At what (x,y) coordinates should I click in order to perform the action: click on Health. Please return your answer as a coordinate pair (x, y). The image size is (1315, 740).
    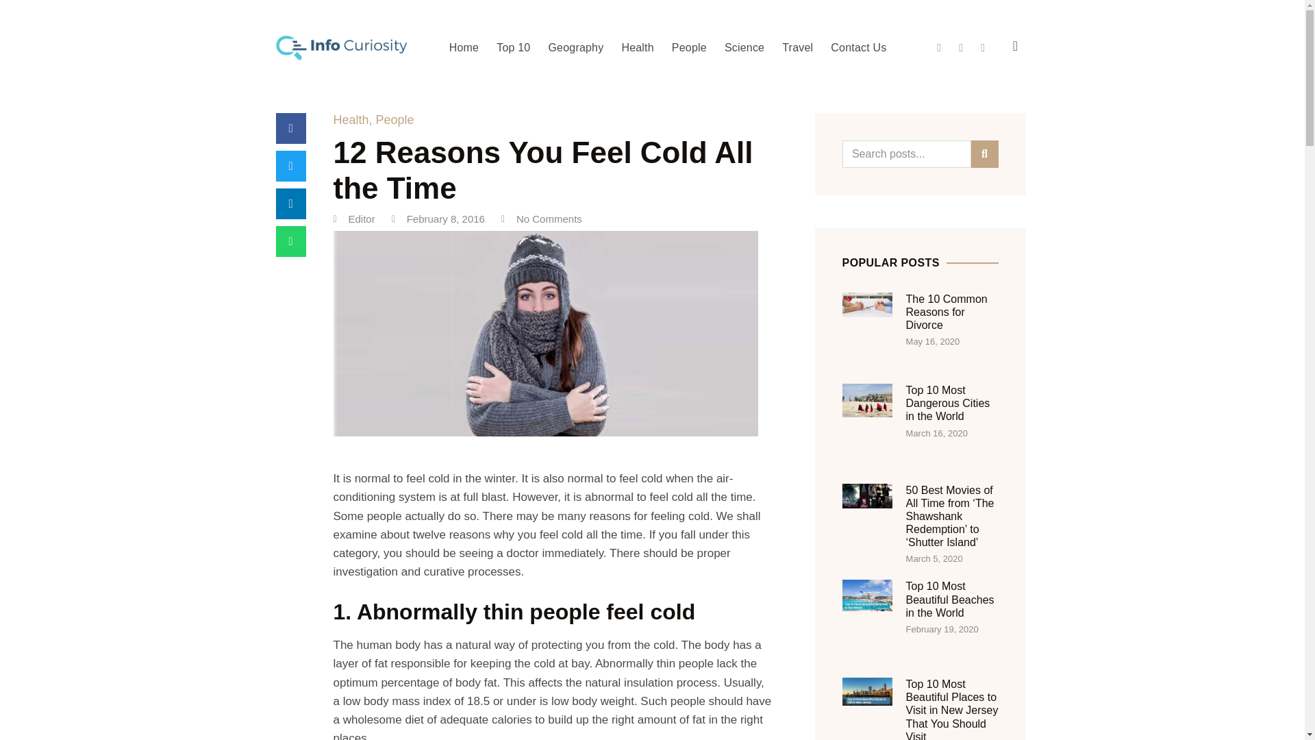
    Looking at the image, I should click on (637, 47).